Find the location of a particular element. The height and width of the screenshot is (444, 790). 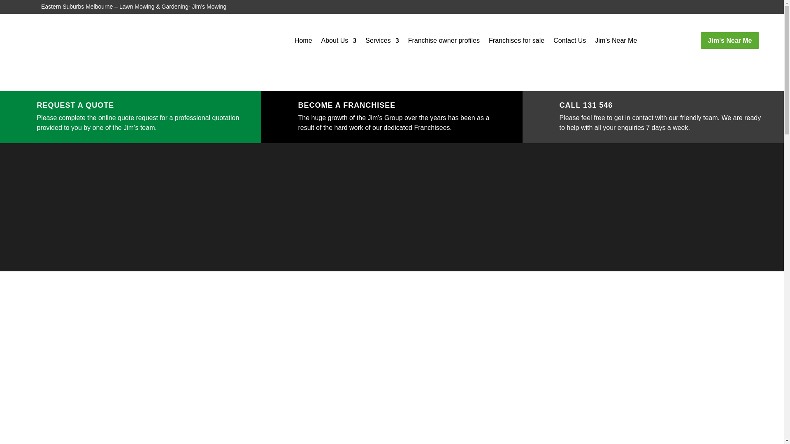

BECOME A FRANCHISEE is located at coordinates (346, 105).